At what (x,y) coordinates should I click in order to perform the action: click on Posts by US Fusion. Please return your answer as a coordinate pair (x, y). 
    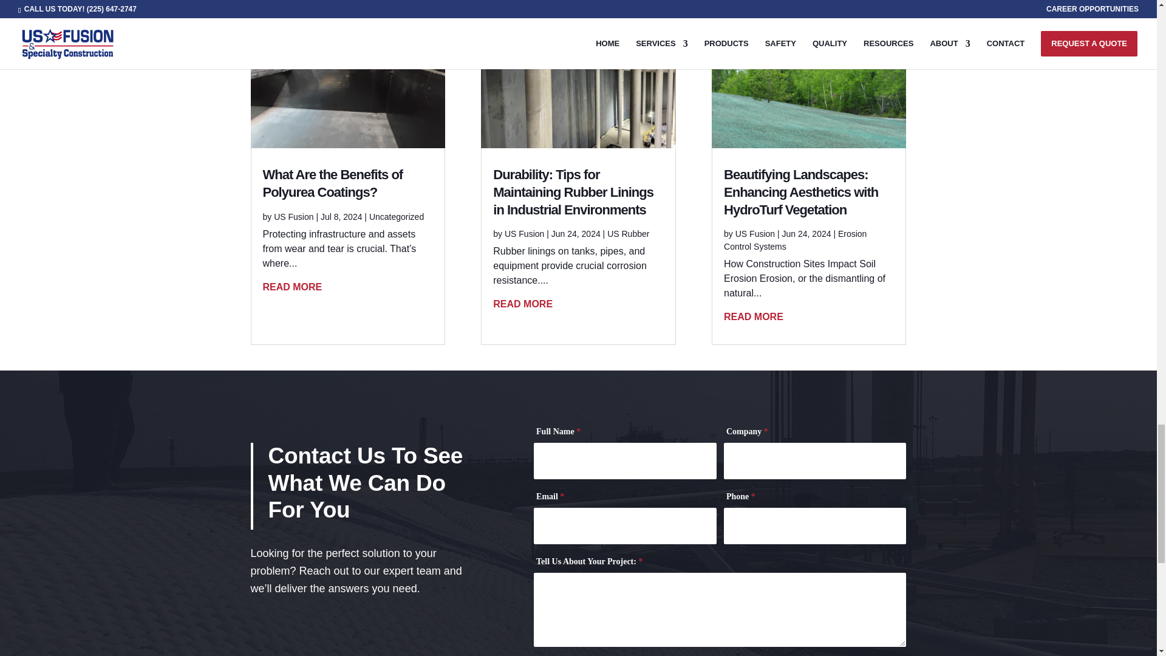
    Looking at the image, I should click on (755, 233).